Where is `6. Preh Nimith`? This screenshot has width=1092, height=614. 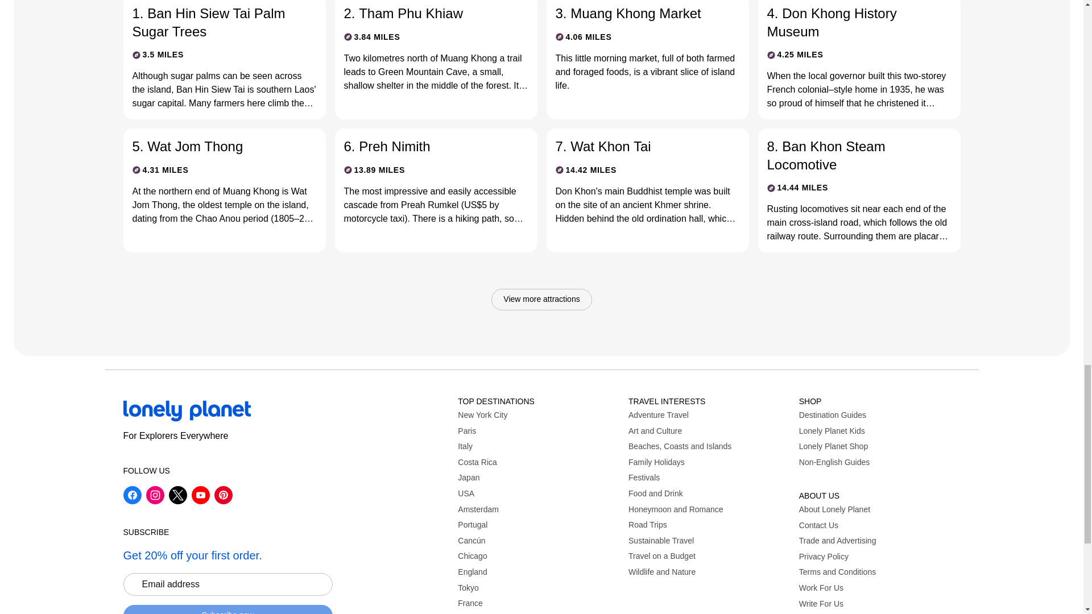
6. Preh Nimith is located at coordinates (427, 146).